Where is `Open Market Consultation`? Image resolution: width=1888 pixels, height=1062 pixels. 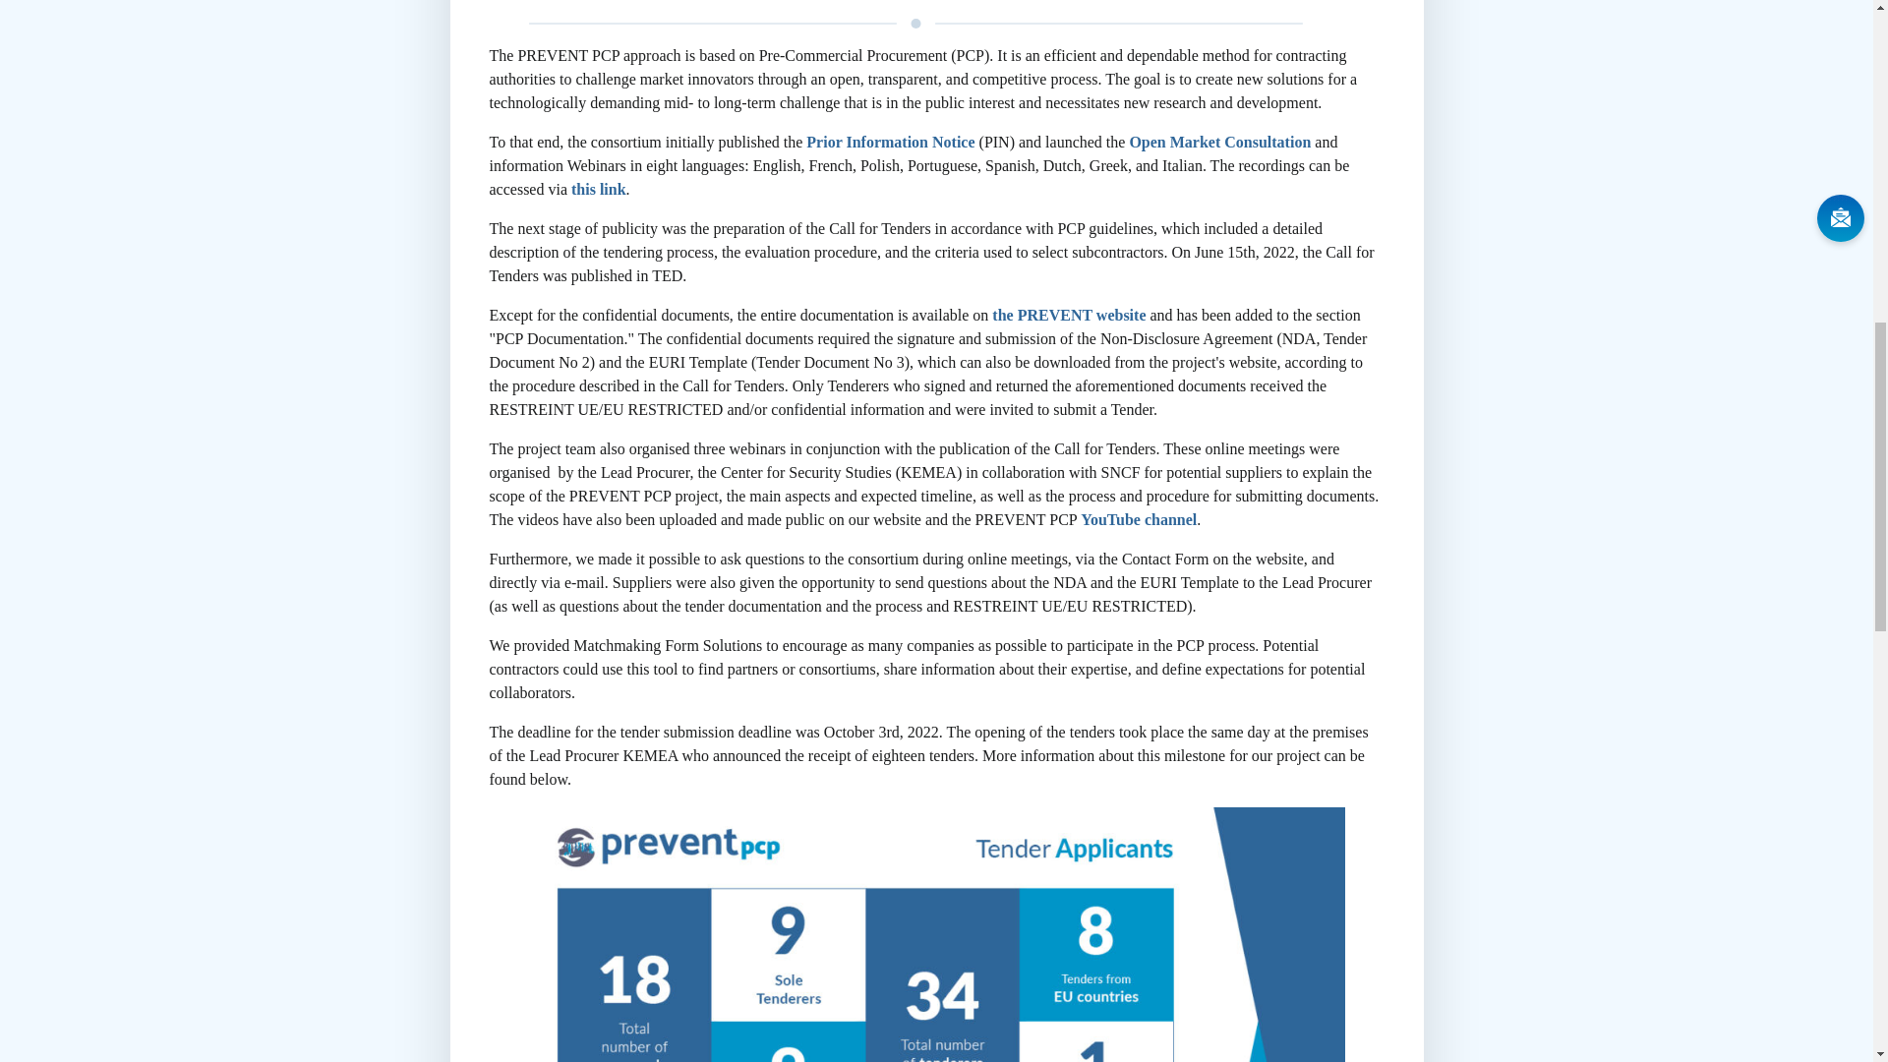 Open Market Consultation is located at coordinates (1219, 142).